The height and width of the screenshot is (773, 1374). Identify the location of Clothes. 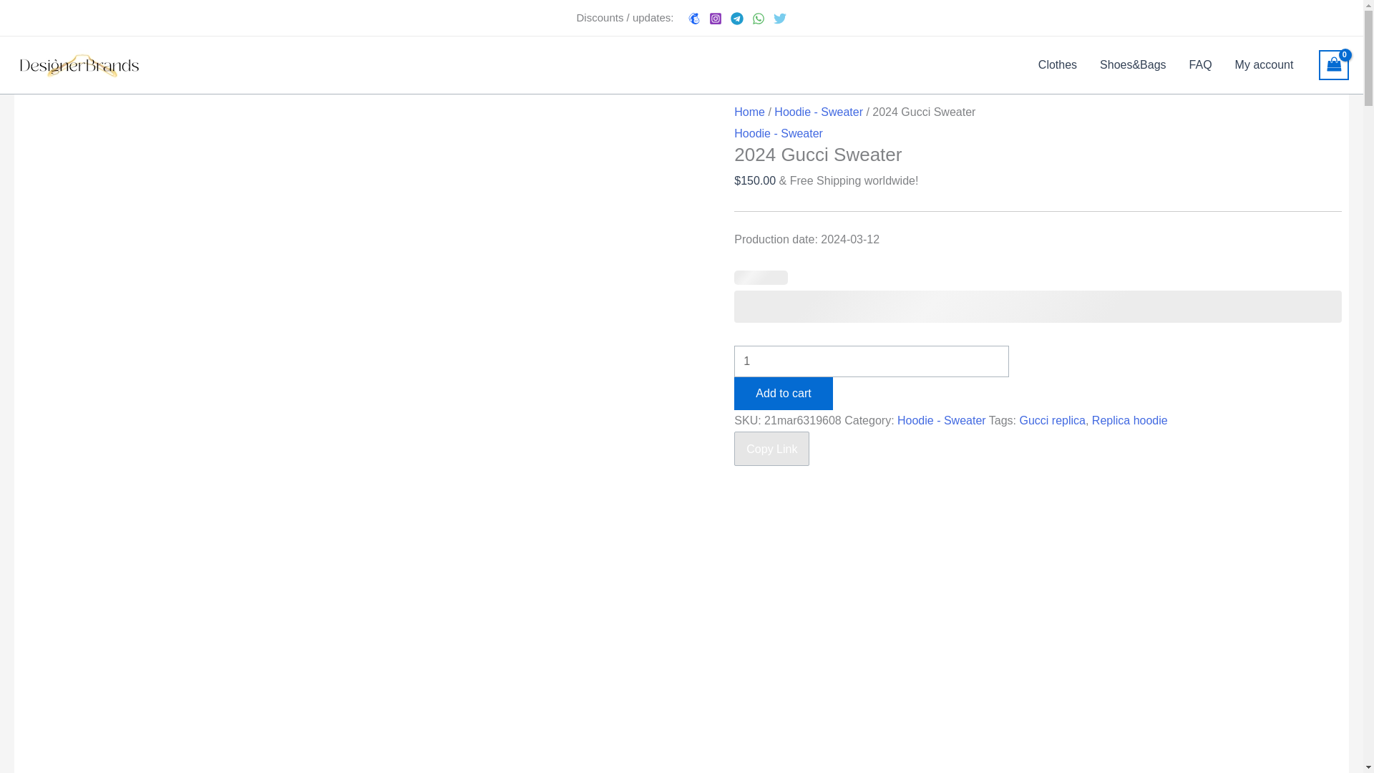
(1057, 64).